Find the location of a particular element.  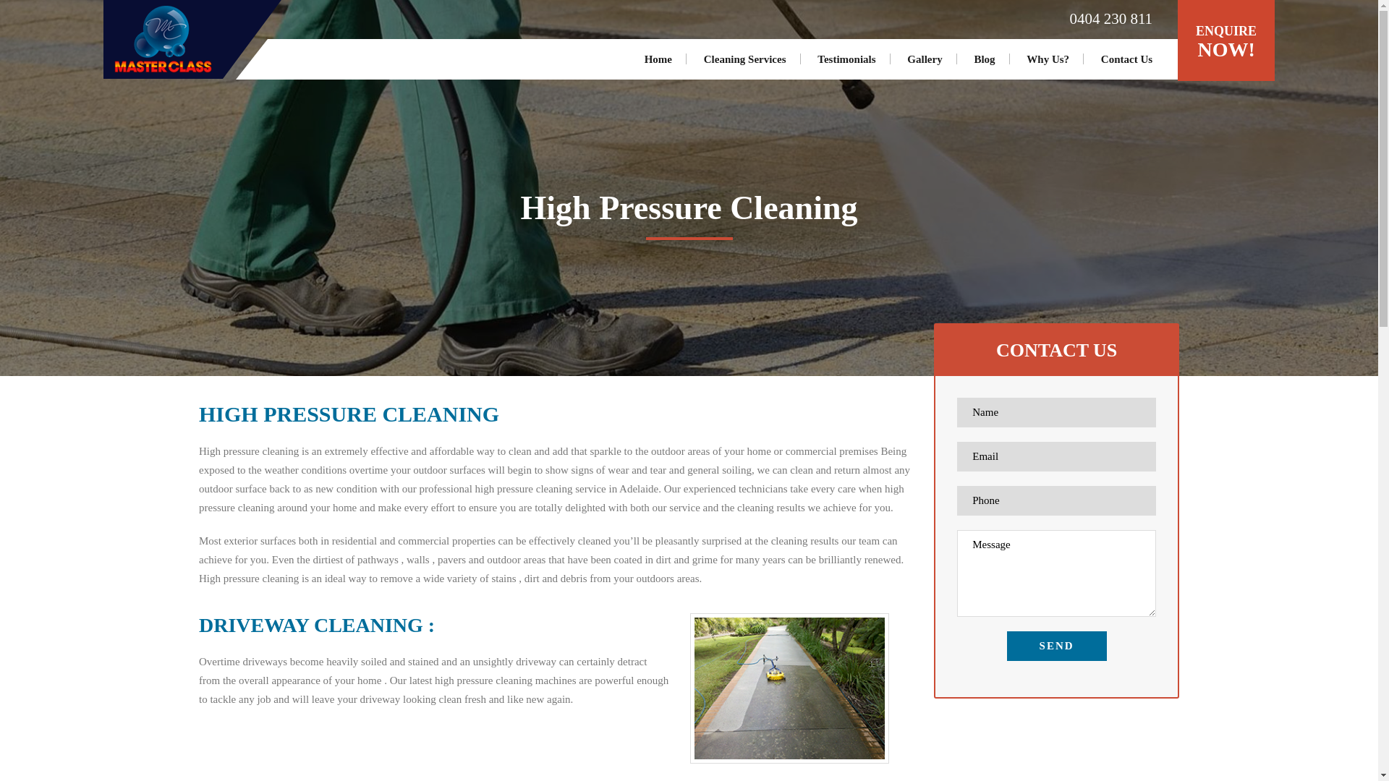

Testimonials is located at coordinates (846, 59).